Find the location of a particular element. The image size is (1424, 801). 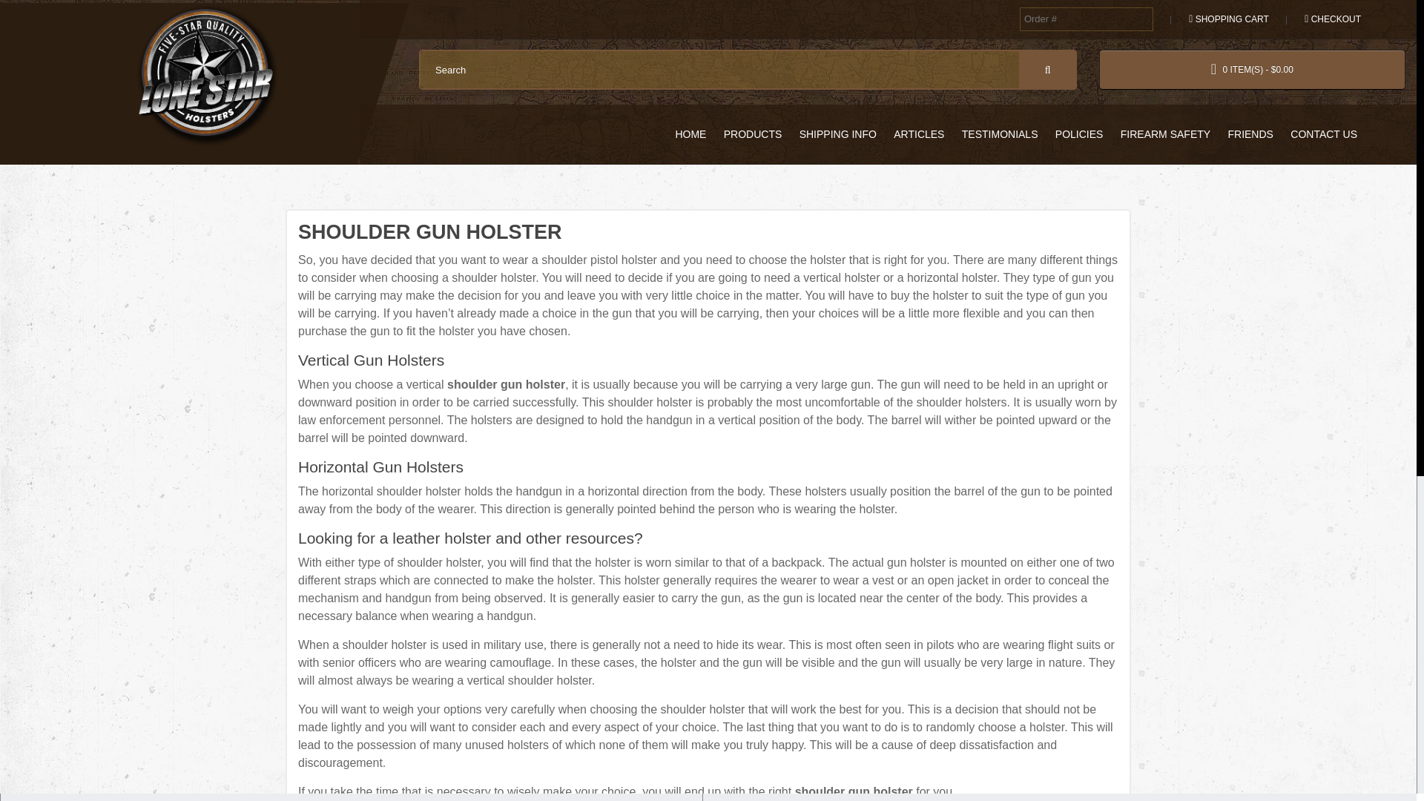

Shopping Cart is located at coordinates (1225, 19).